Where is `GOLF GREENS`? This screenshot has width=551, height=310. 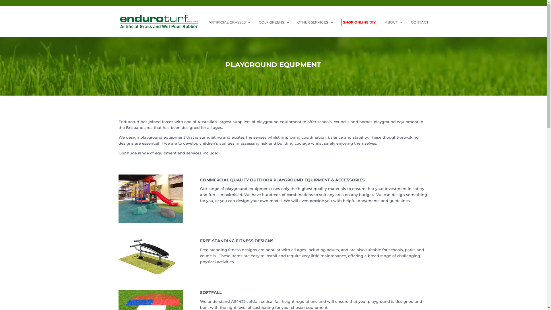 GOLF GREENS is located at coordinates (274, 29).